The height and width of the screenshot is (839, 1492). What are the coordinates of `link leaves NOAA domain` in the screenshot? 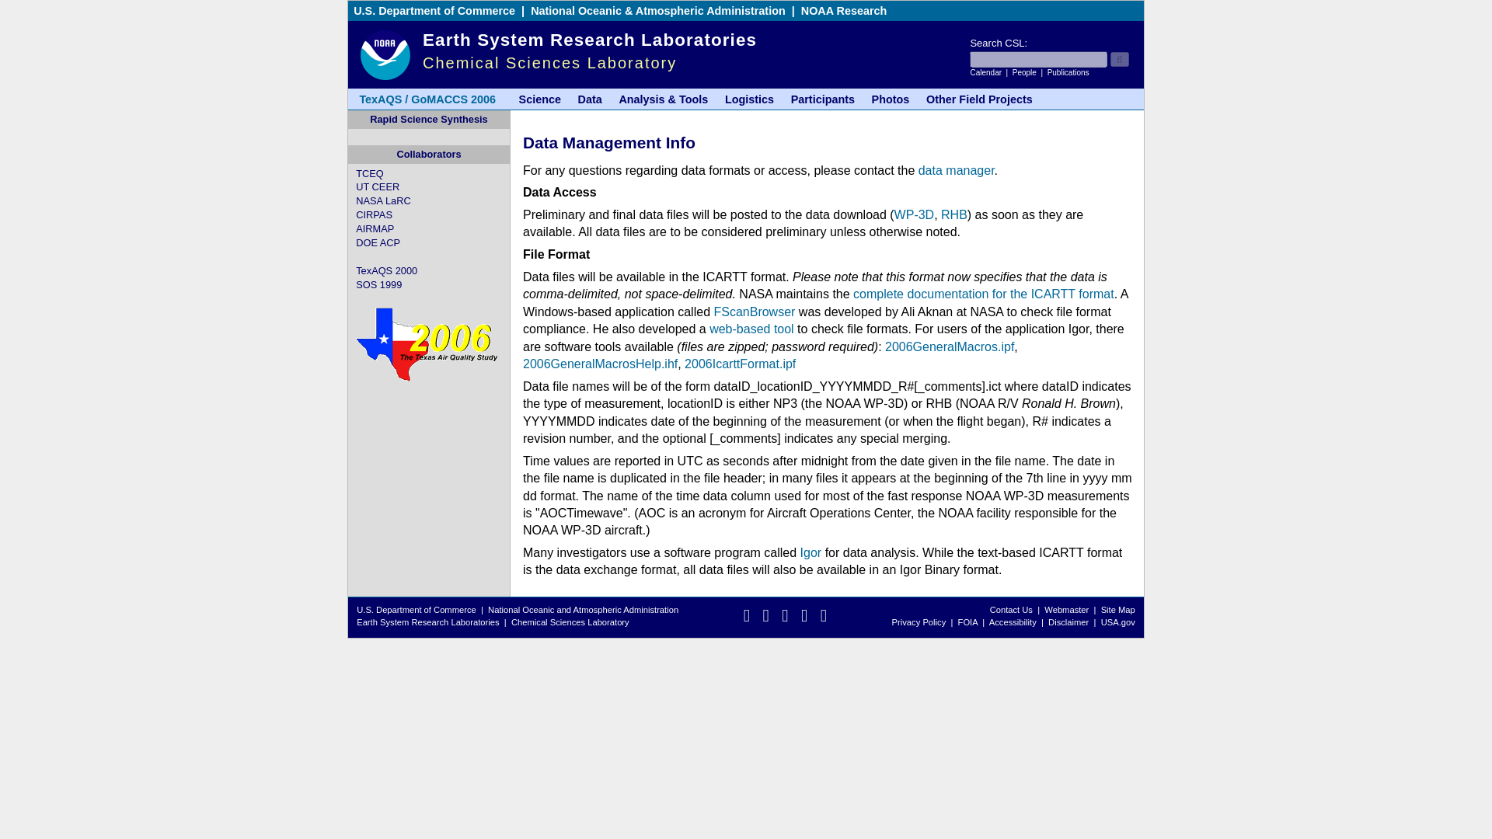 It's located at (378, 186).